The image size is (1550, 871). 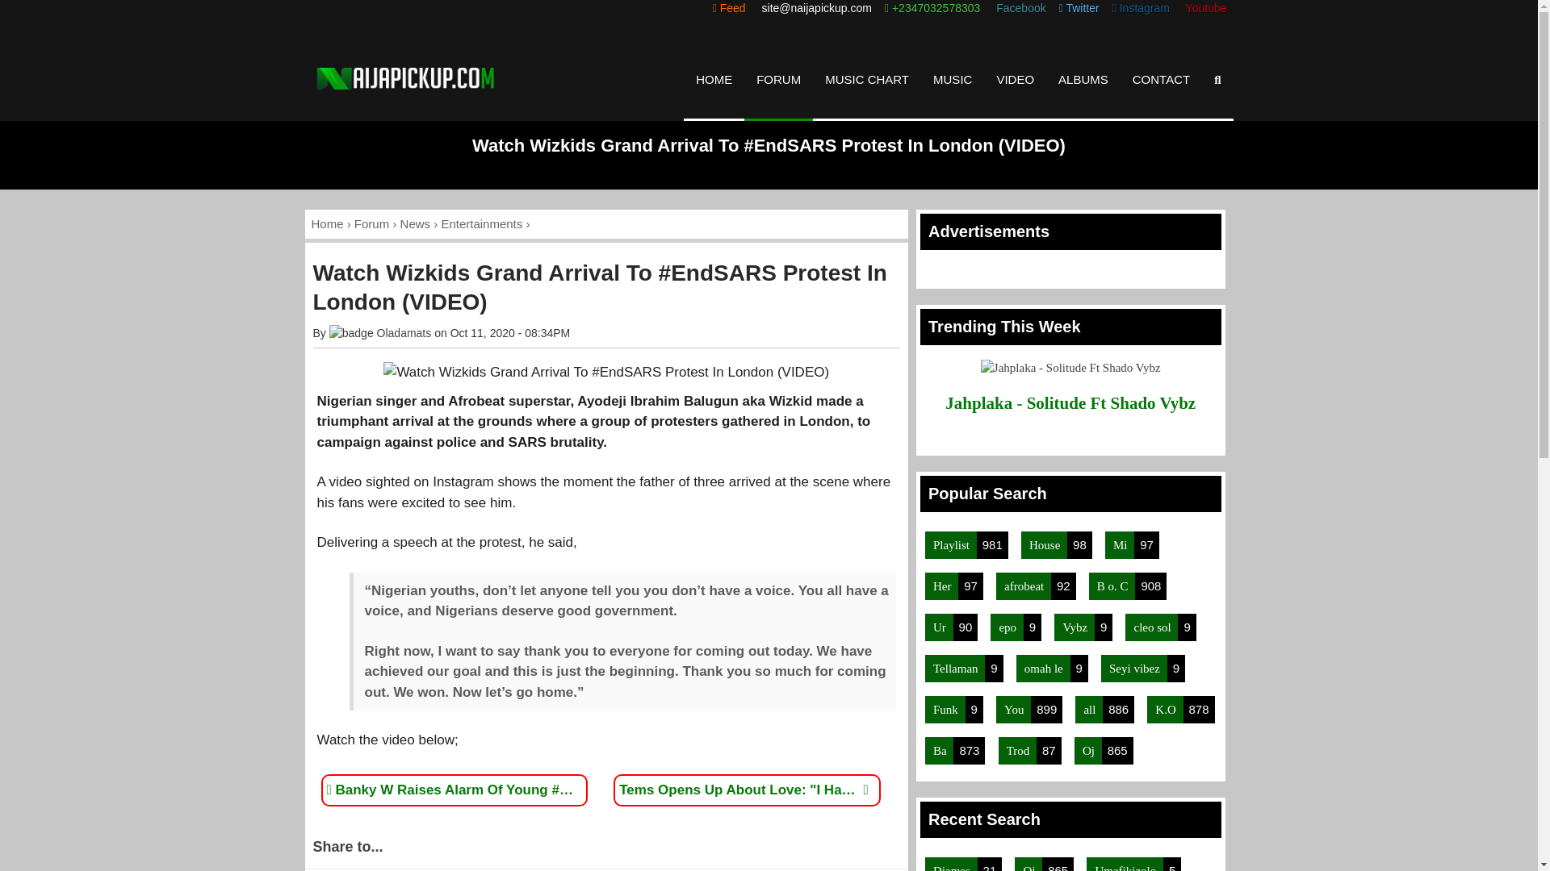 I want to click on News, so click(x=415, y=223).